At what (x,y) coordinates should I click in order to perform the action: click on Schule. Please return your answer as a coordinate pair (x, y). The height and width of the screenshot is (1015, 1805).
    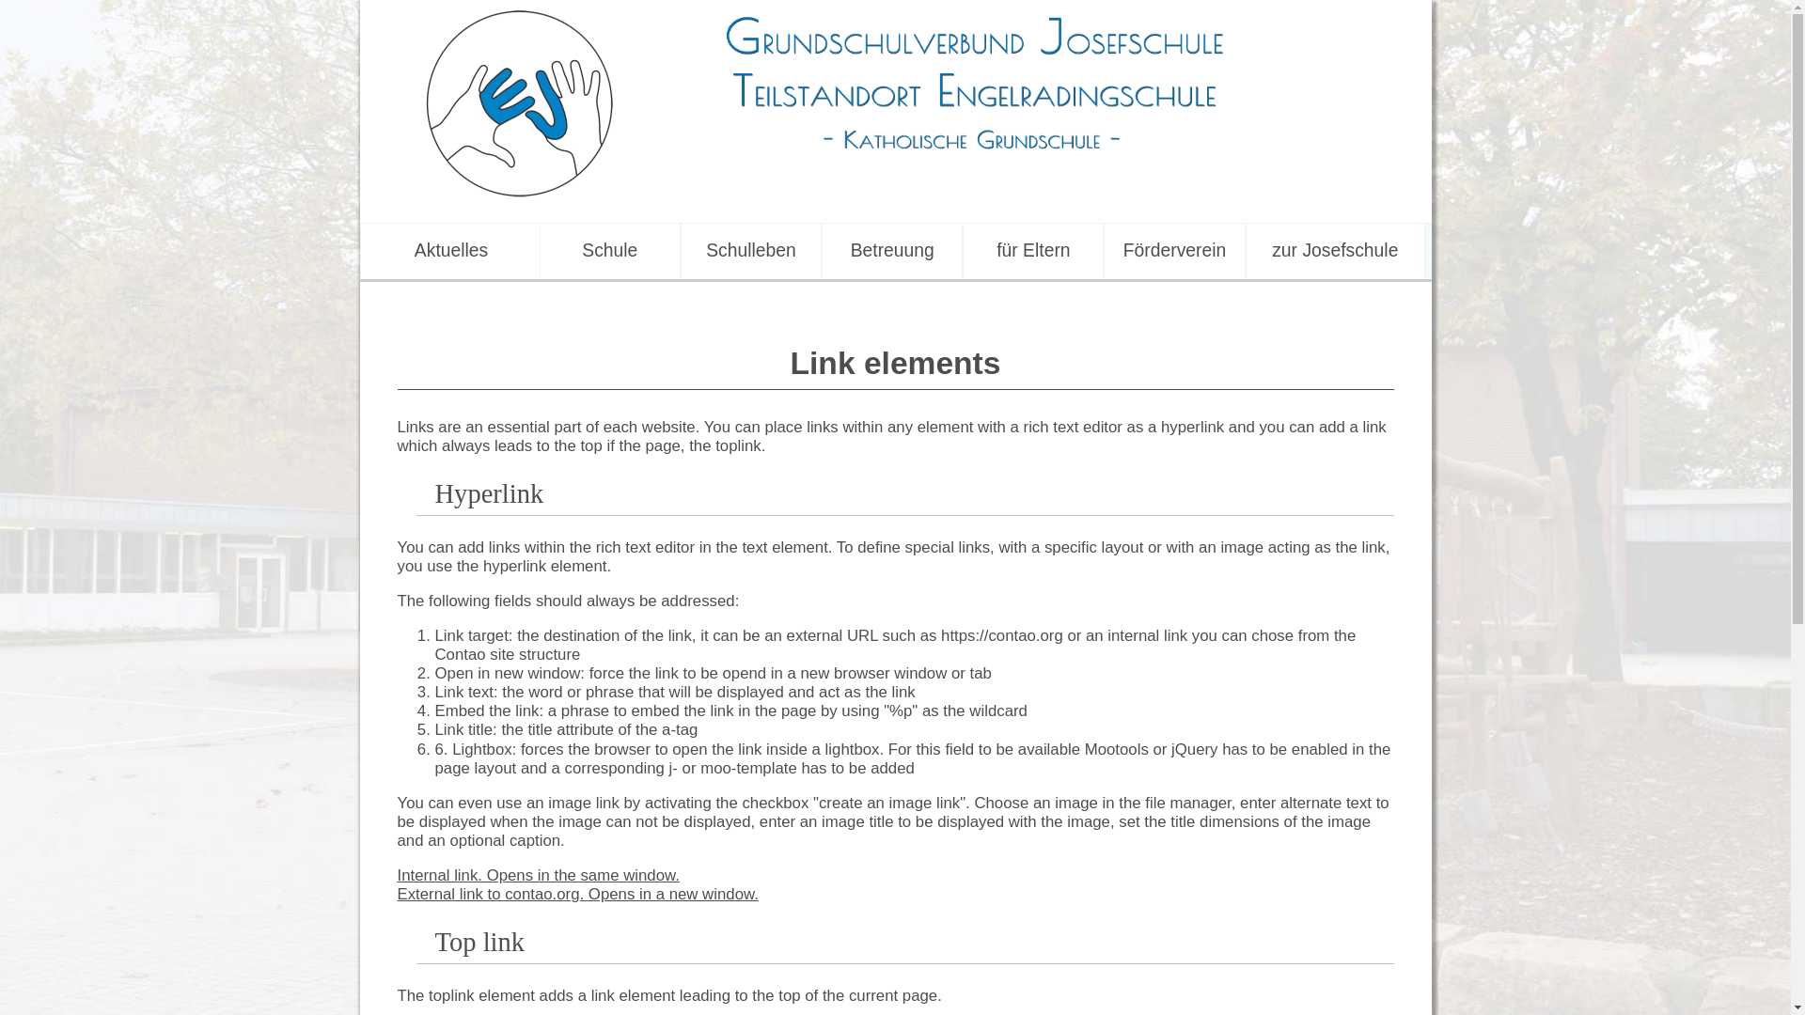
    Looking at the image, I should click on (609, 251).